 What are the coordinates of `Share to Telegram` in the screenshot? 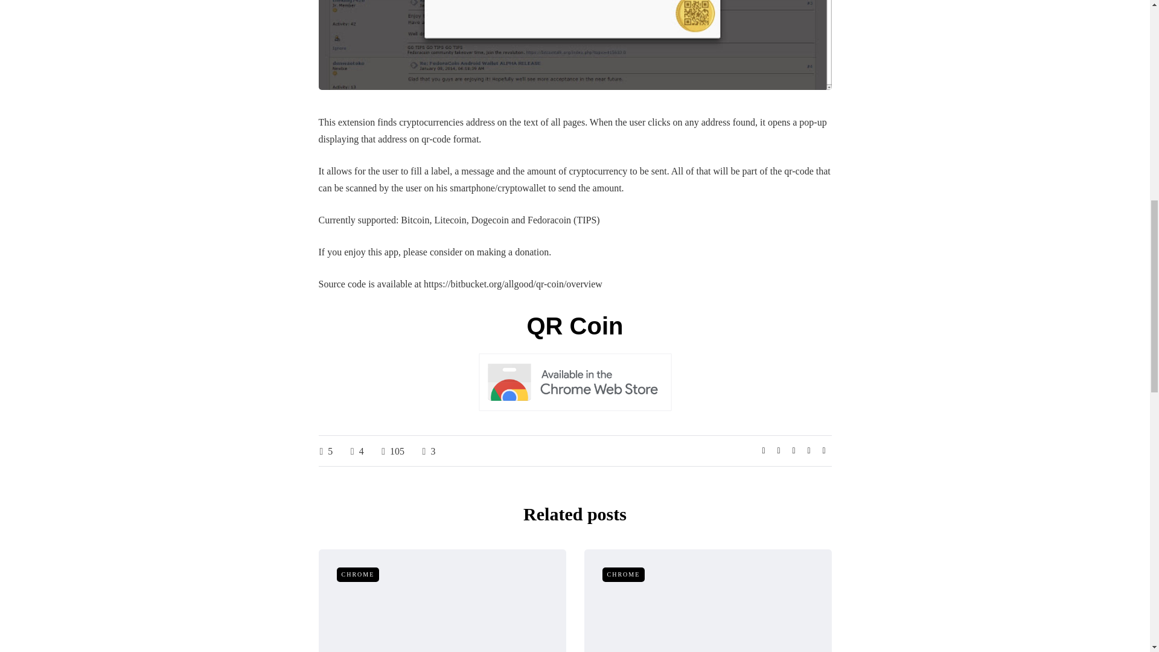 It's located at (809, 450).